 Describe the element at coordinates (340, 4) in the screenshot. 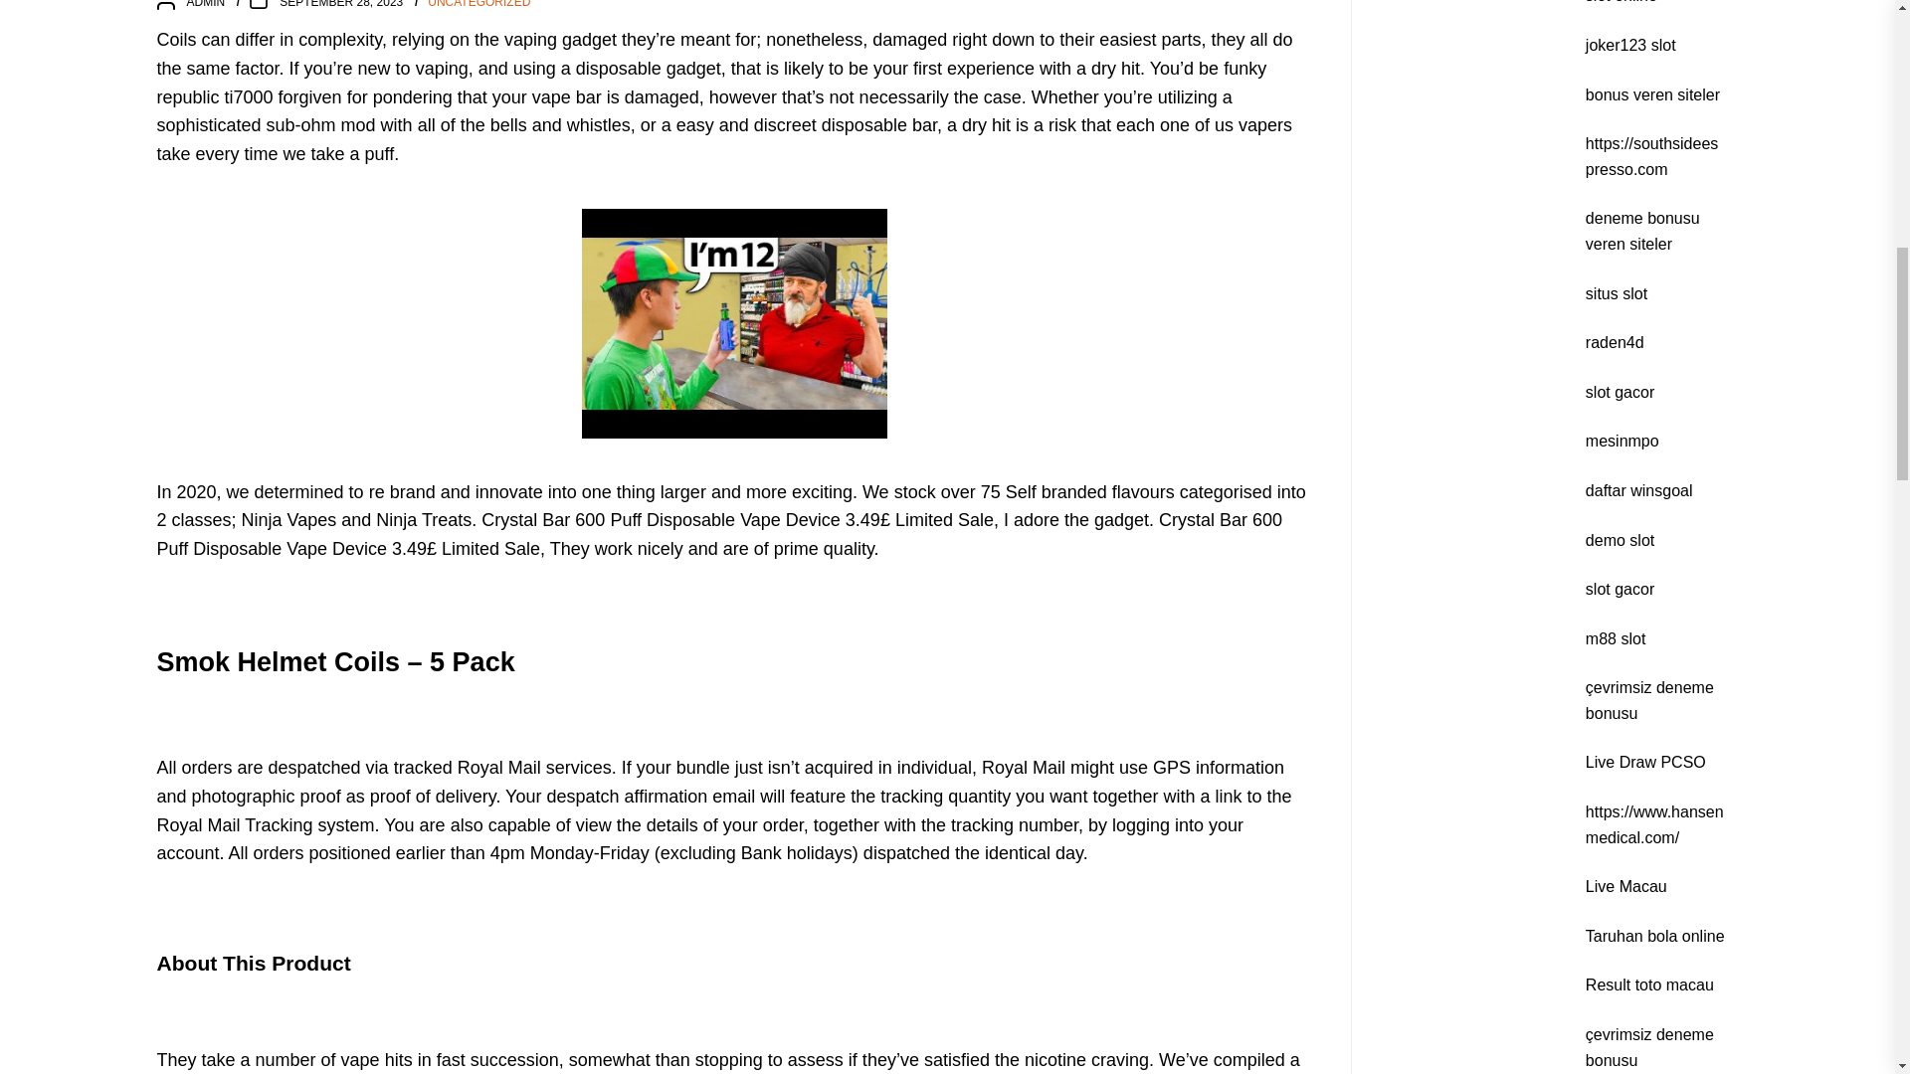

I see `SEPTEMBER 28, 2023` at that location.